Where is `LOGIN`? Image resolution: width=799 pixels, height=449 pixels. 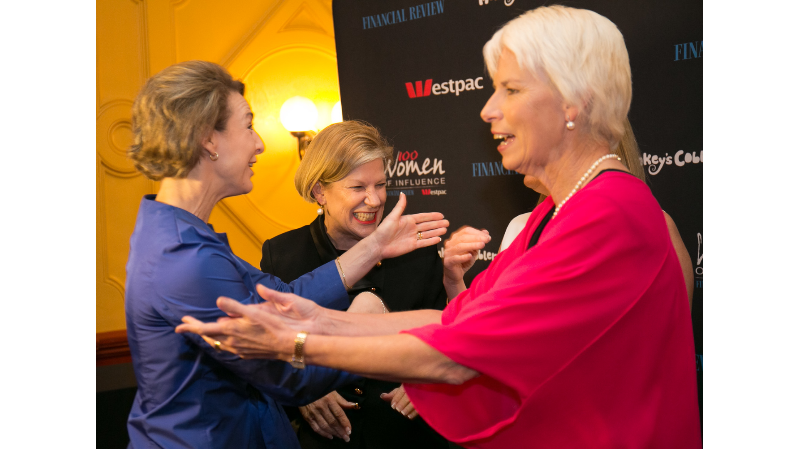
LOGIN is located at coordinates (447, 94).